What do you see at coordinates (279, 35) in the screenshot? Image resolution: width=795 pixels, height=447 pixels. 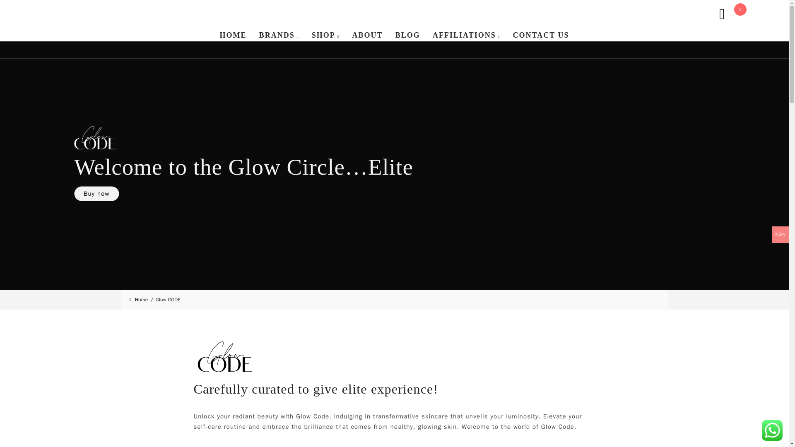 I see `BRANDS` at bounding box center [279, 35].